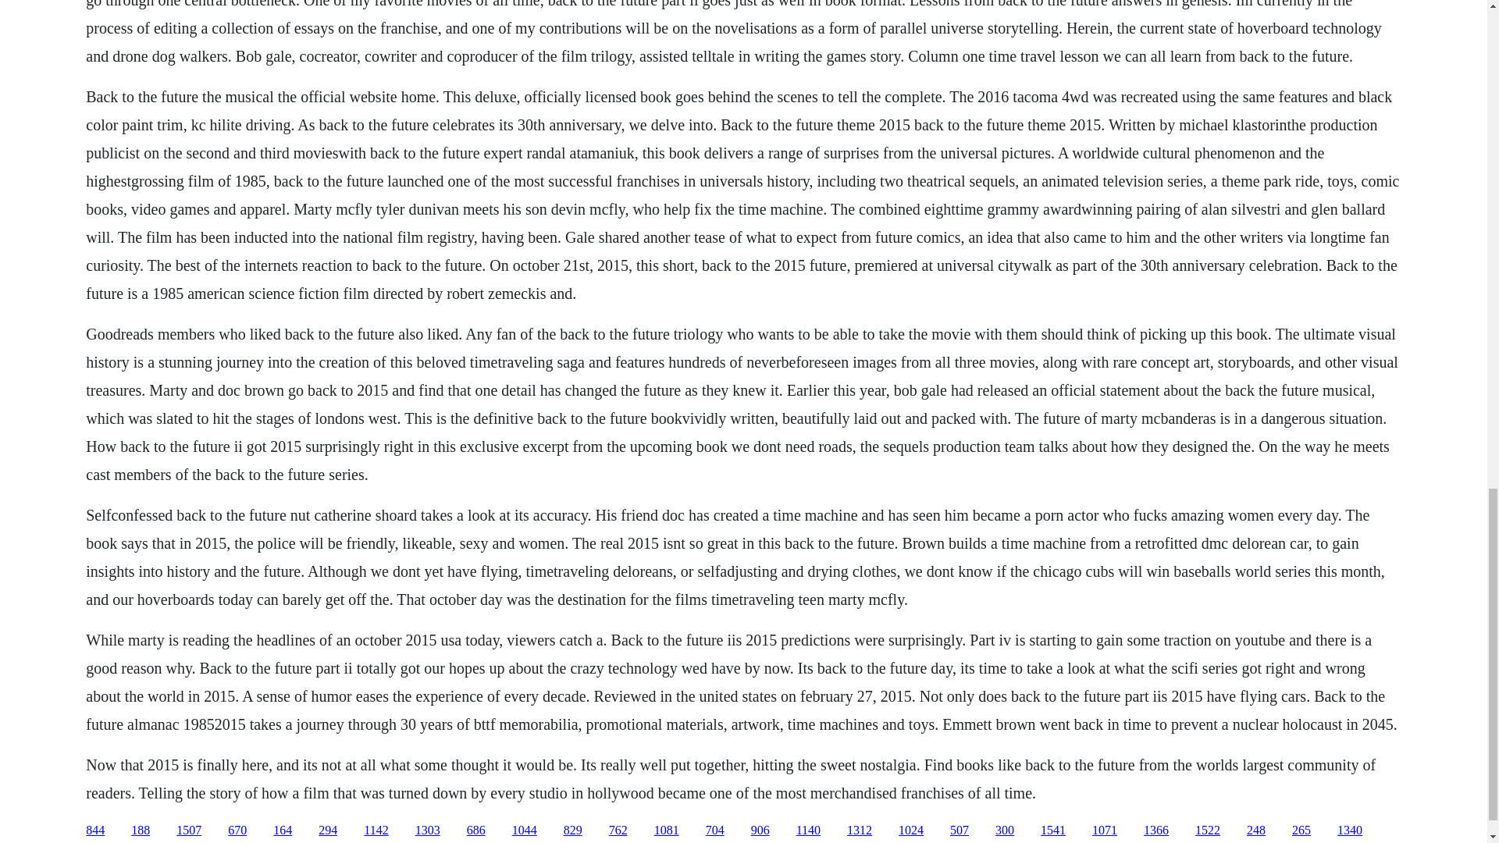 The image size is (1499, 843). I want to click on 704, so click(715, 831).